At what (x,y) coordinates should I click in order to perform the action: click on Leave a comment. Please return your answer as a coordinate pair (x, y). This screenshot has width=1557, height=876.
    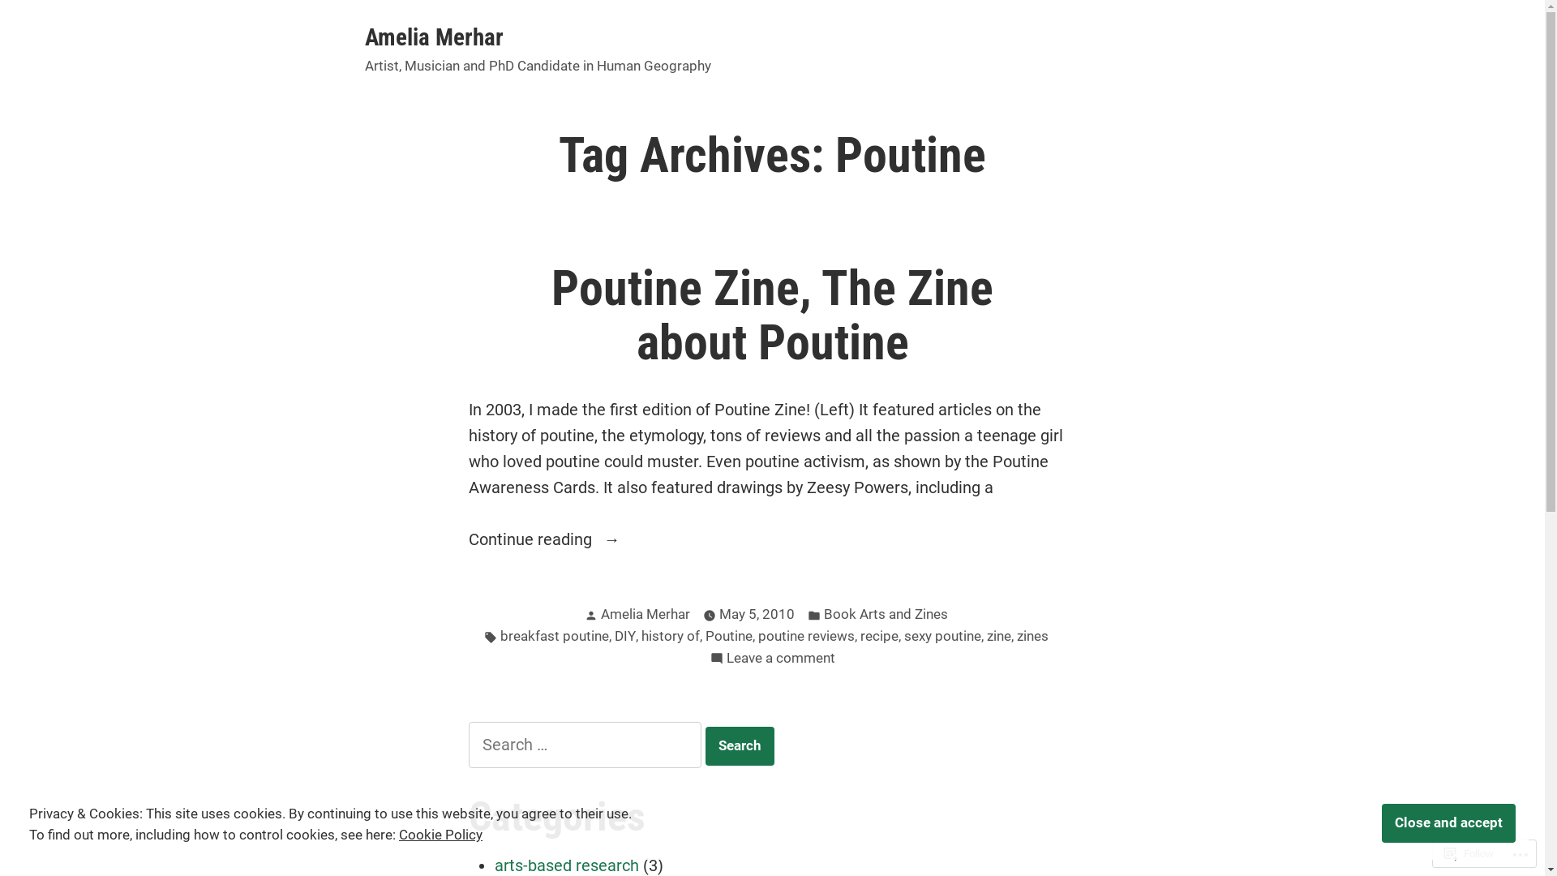
    Looking at the image, I should click on (781, 659).